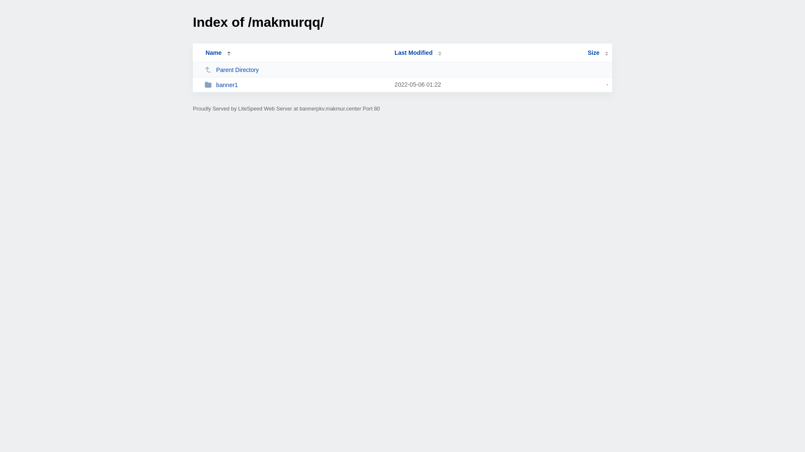  I want to click on banner1, so click(296, 85).